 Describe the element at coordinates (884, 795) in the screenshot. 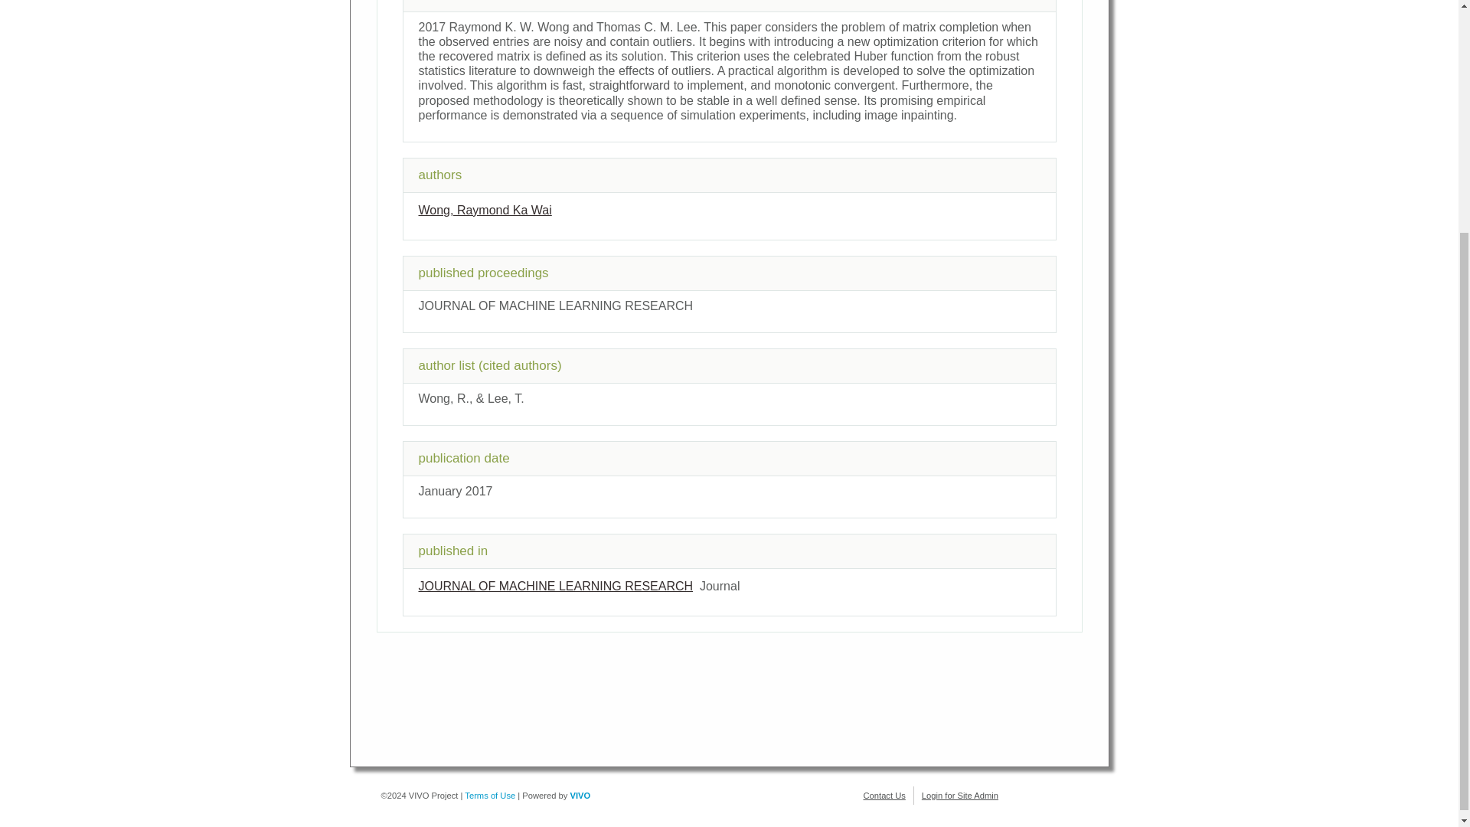

I see `Contact Us` at that location.